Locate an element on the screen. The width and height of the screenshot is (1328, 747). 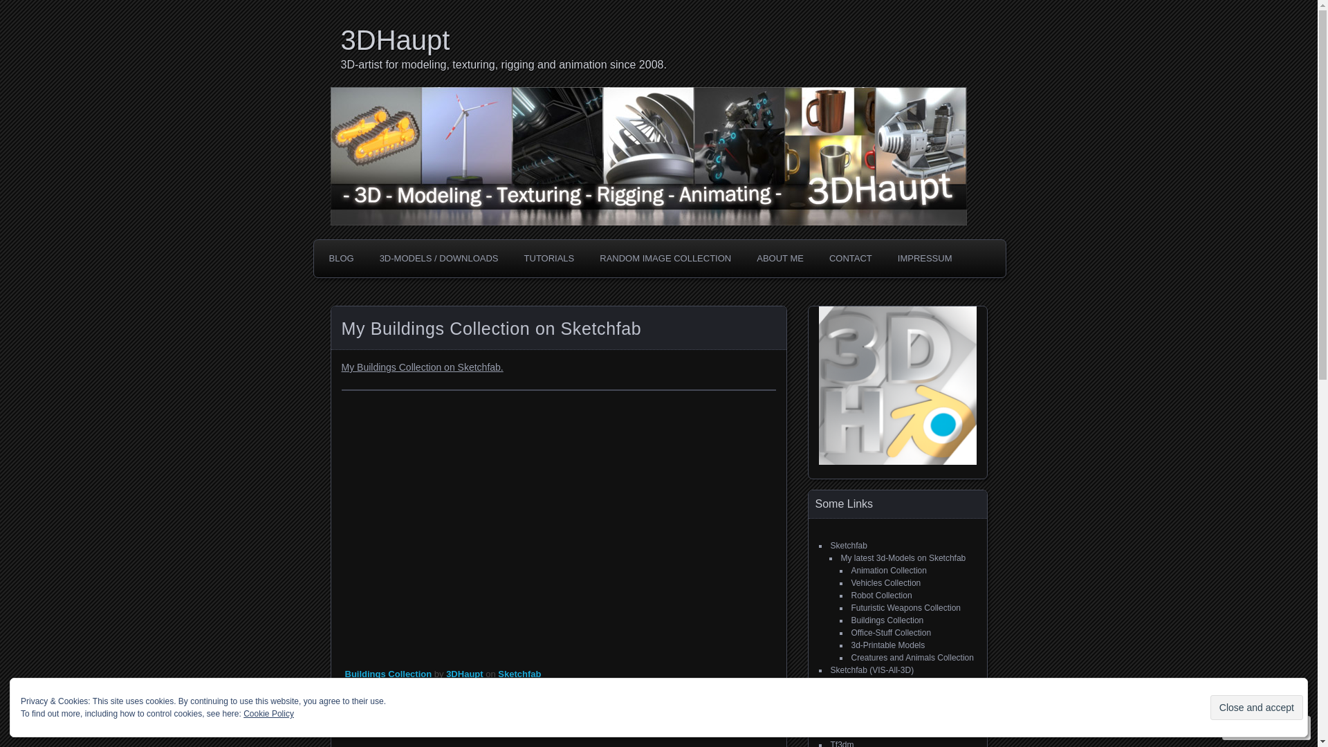
3d-Printable Models is located at coordinates (888, 645).